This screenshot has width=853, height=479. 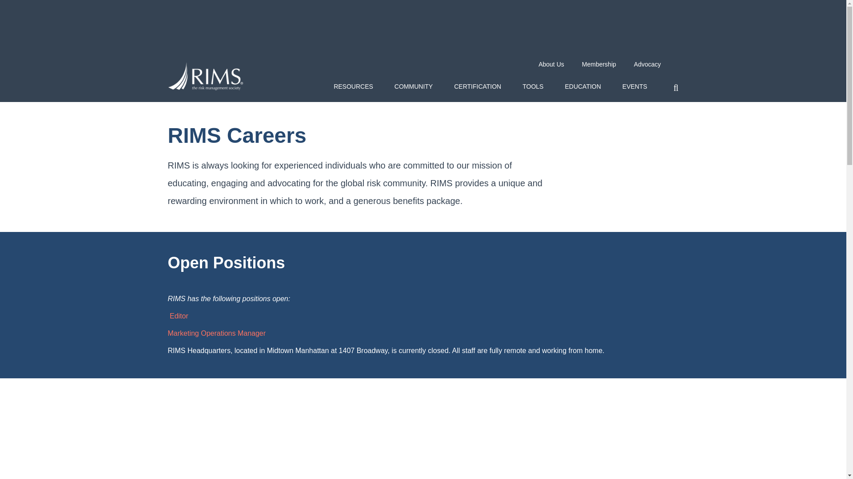 What do you see at coordinates (423, 29) in the screenshot?
I see `3rd party ad content` at bounding box center [423, 29].